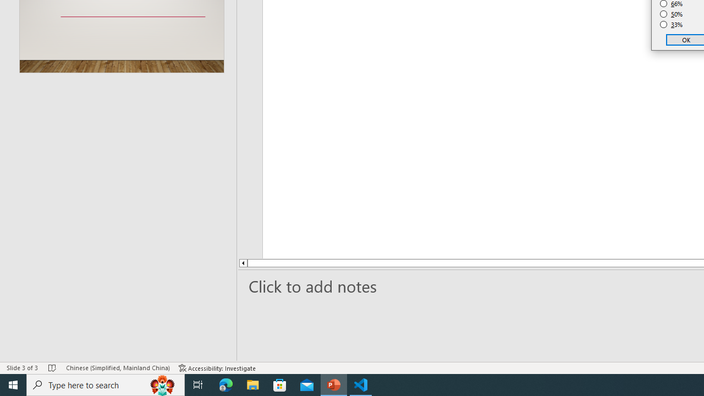  I want to click on Start, so click(13, 385).